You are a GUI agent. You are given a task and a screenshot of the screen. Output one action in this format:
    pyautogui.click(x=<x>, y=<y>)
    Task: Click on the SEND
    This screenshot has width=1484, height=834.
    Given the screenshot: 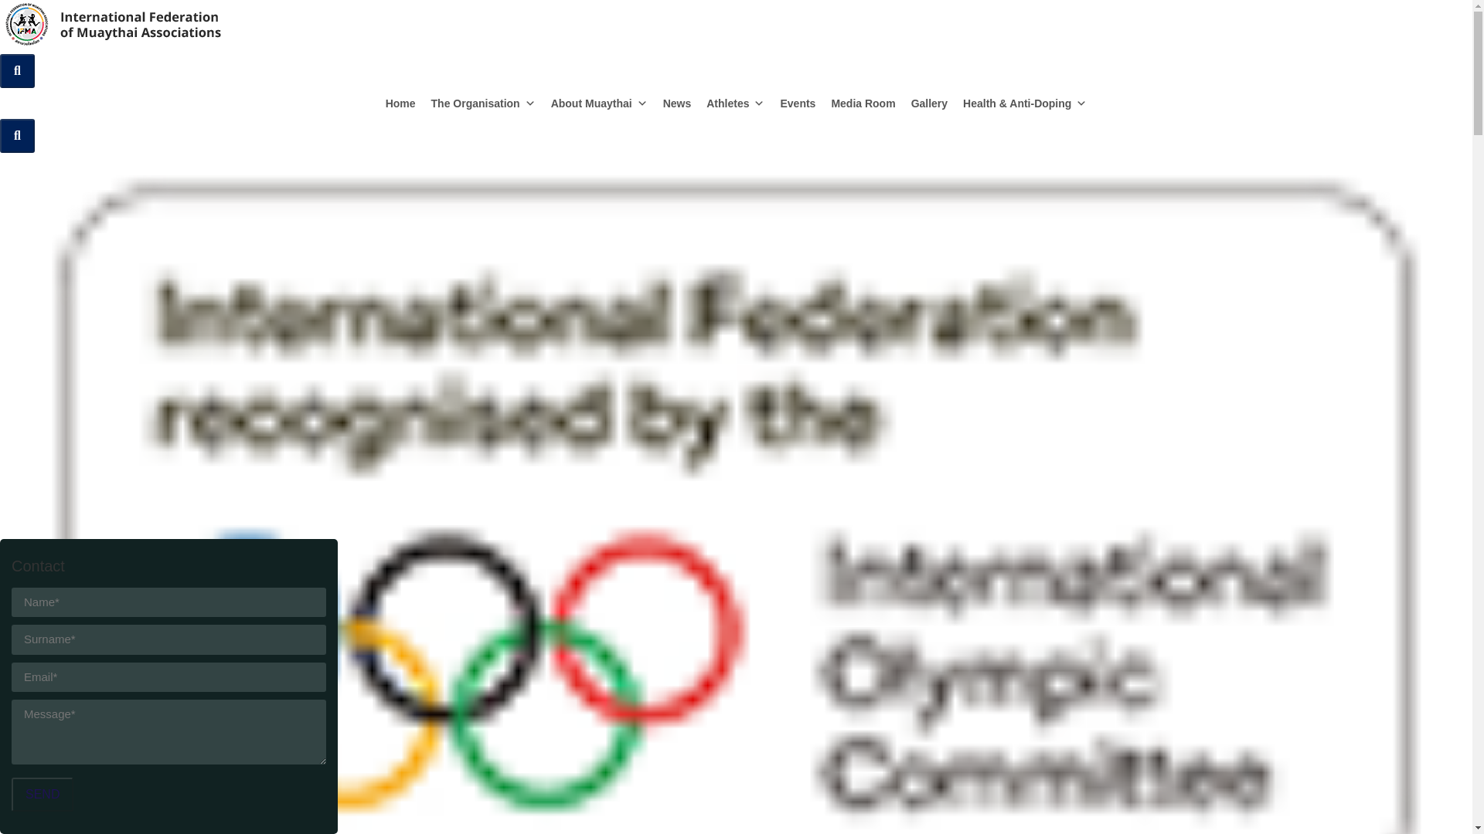 What is the action you would take?
    pyautogui.click(x=42, y=794)
    